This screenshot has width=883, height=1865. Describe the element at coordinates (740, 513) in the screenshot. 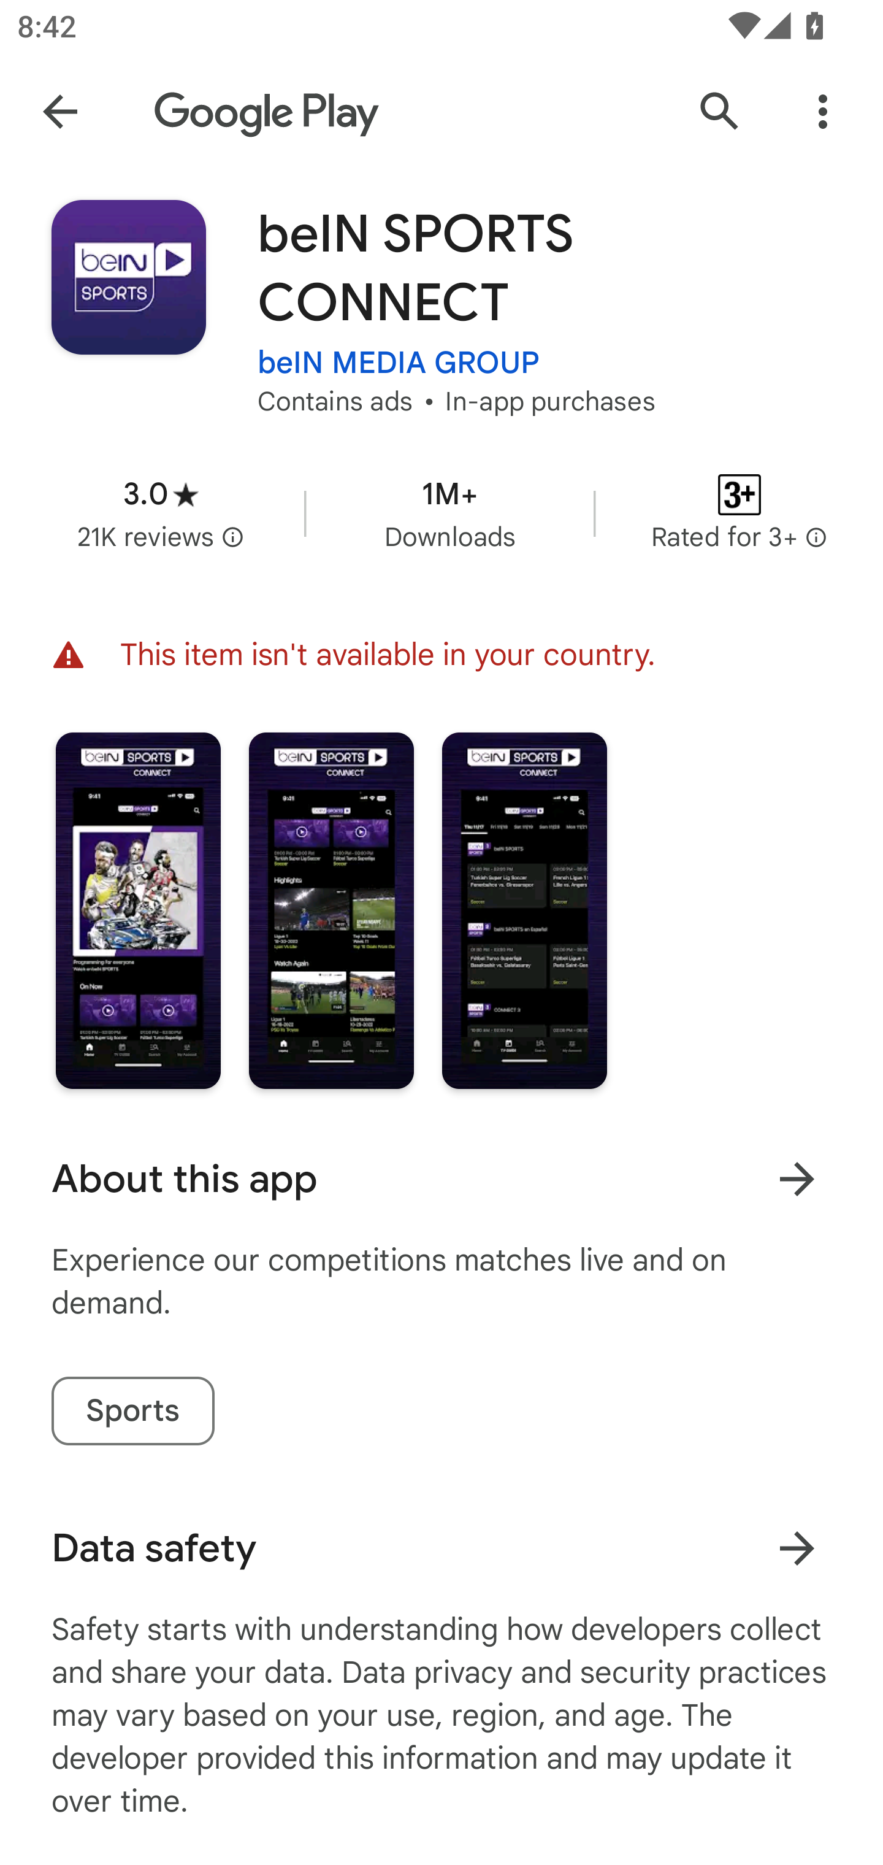

I see `Content rating Rated for 3+` at that location.